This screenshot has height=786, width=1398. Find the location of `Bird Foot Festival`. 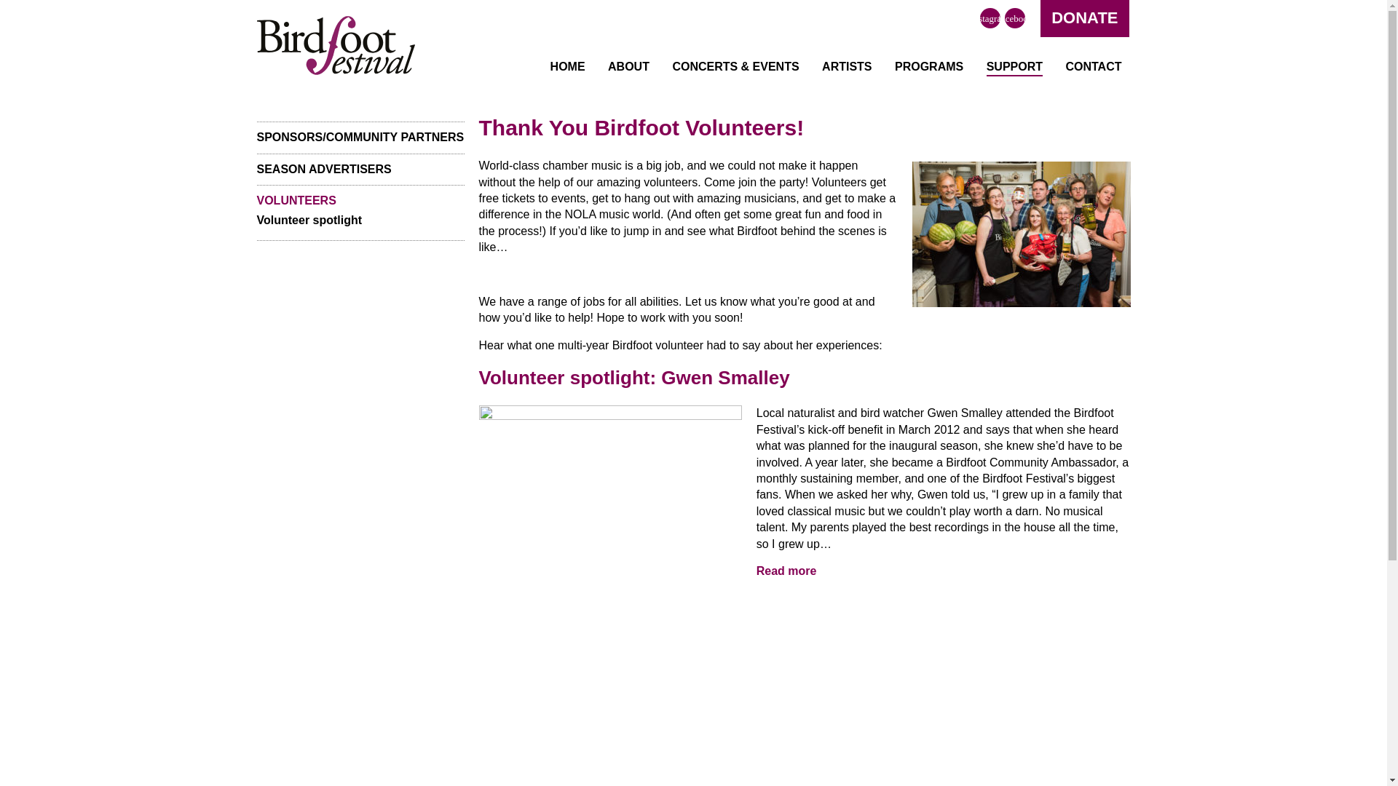

Bird Foot Festival is located at coordinates (335, 47).